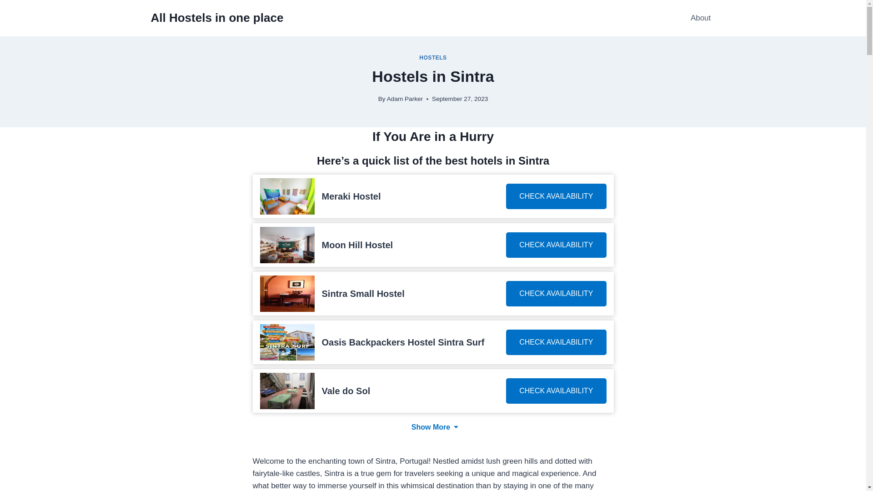 The image size is (873, 491). Describe the element at coordinates (432, 57) in the screenshot. I see `HOSTELS` at that location.